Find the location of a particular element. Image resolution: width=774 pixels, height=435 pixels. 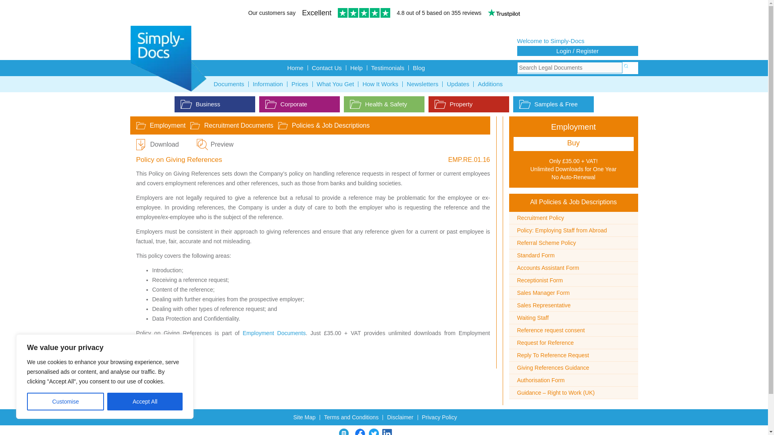

Customer reviews powered by Trustpilot is located at coordinates (384, 14).